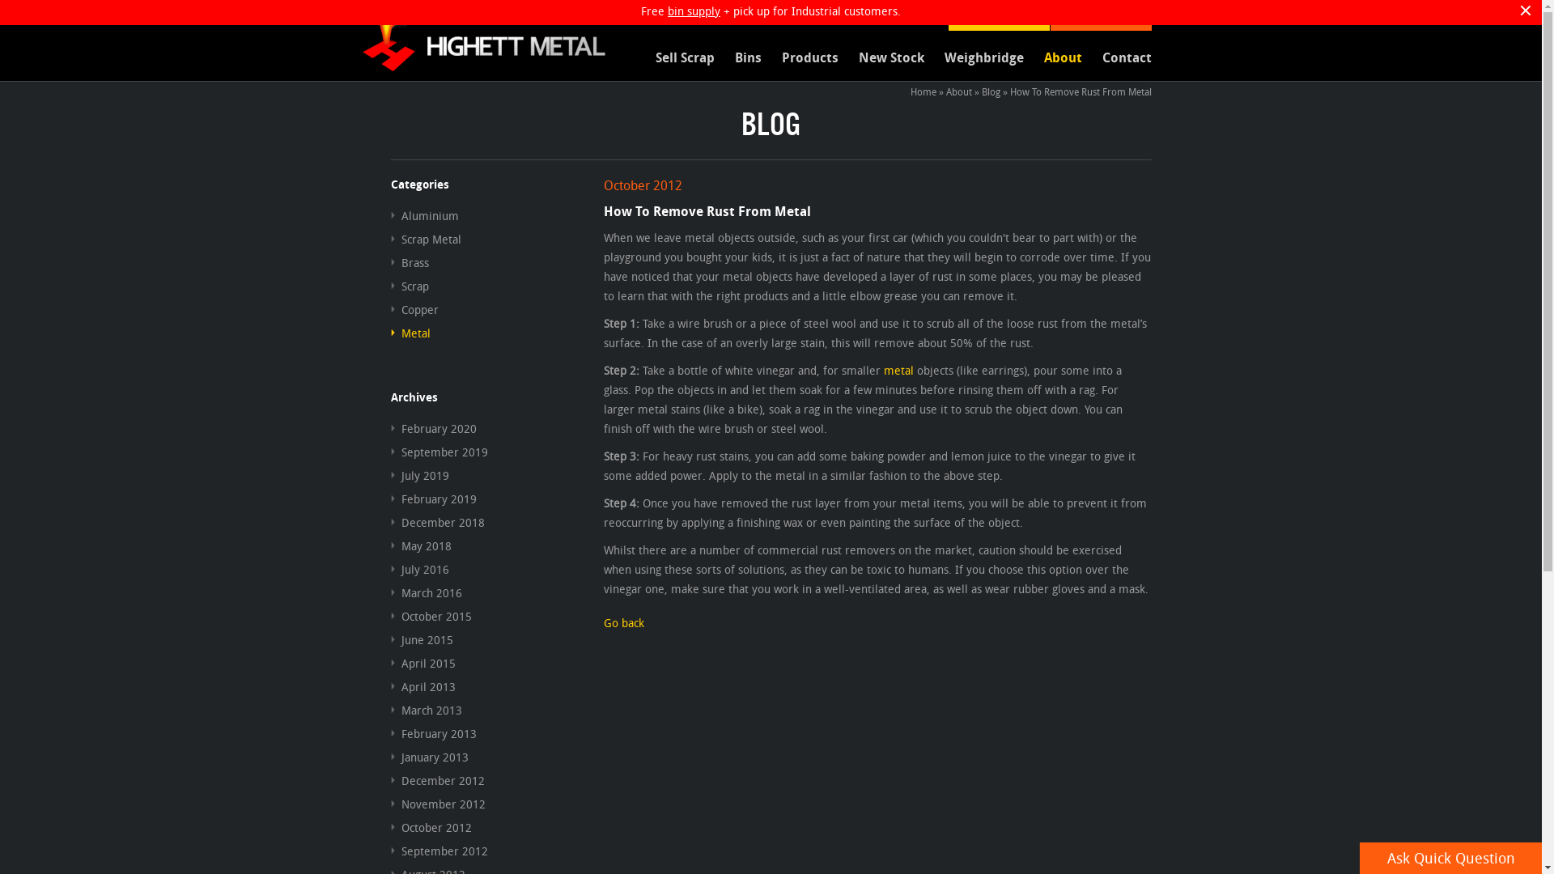 The height and width of the screenshot is (874, 1554). Describe the element at coordinates (419, 570) in the screenshot. I see `July 2016` at that location.